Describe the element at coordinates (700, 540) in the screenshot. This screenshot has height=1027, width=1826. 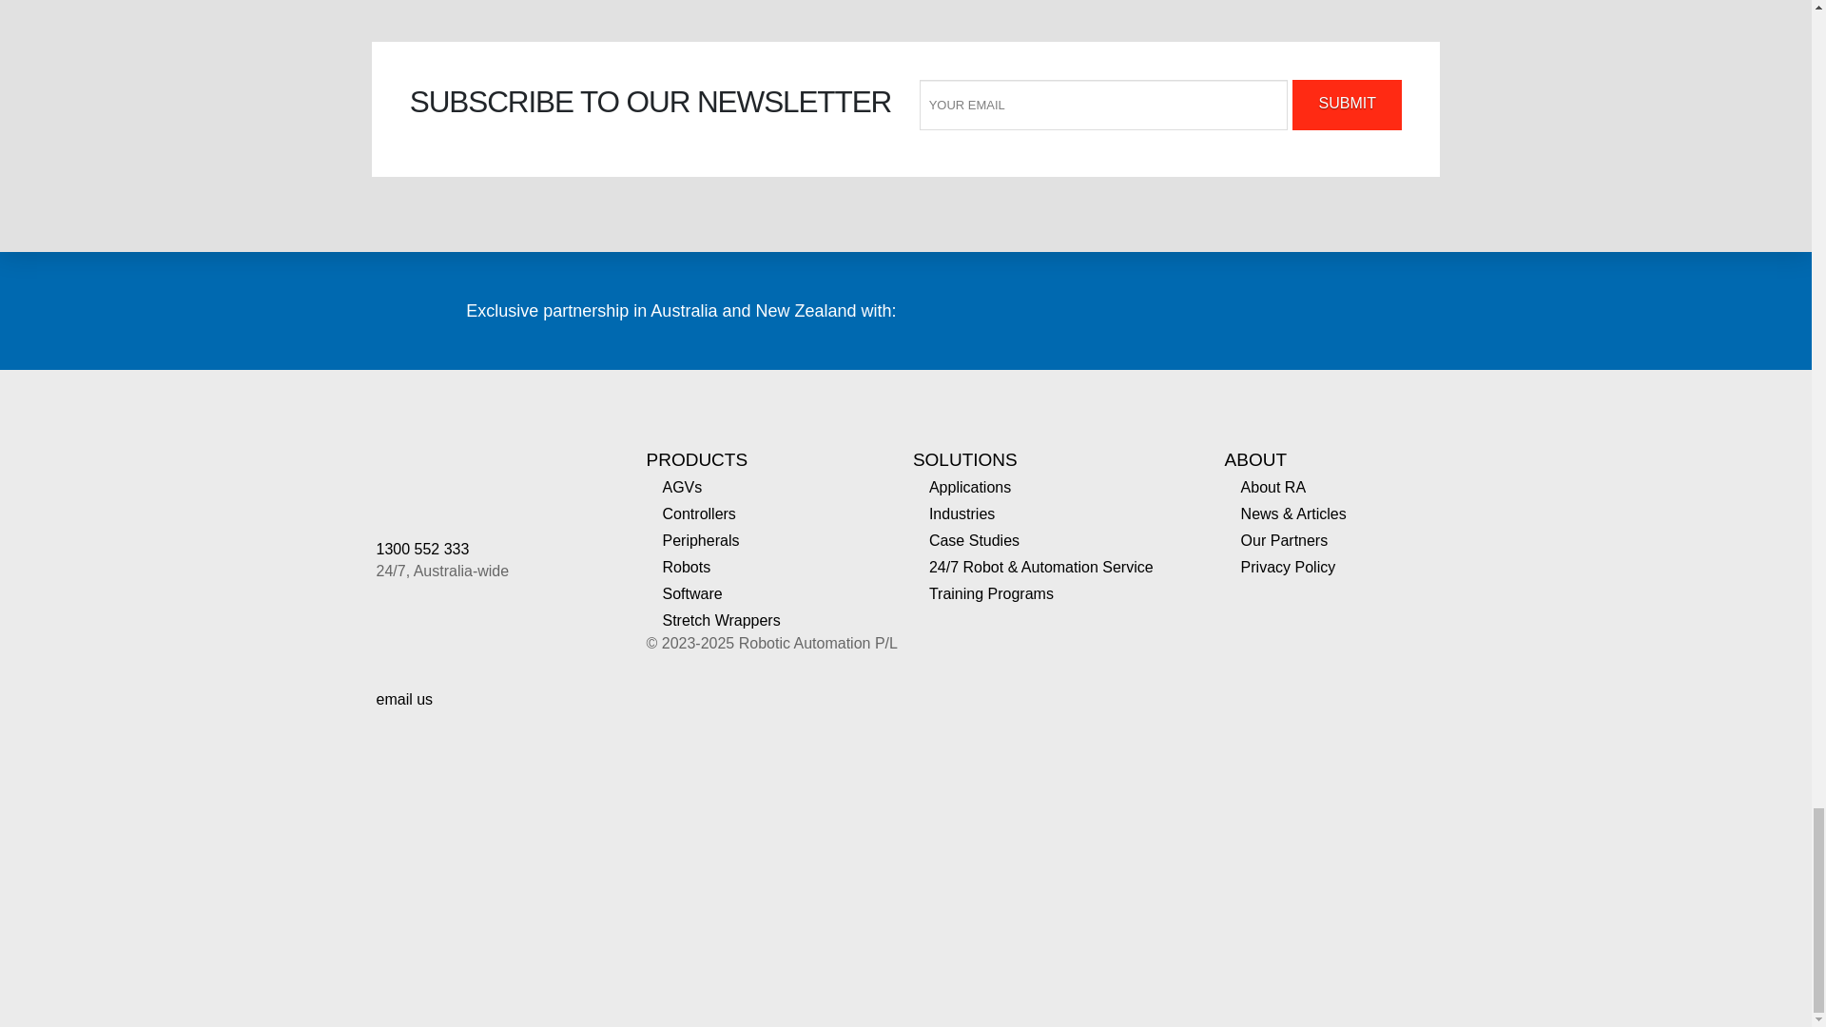
I see `Peripherals` at that location.